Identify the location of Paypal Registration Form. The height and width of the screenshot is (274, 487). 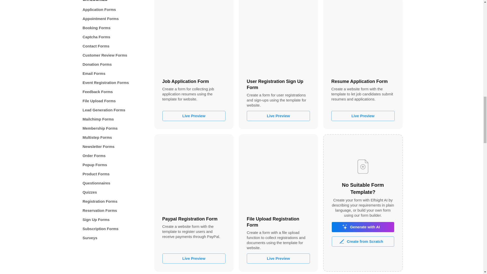
(194, 174).